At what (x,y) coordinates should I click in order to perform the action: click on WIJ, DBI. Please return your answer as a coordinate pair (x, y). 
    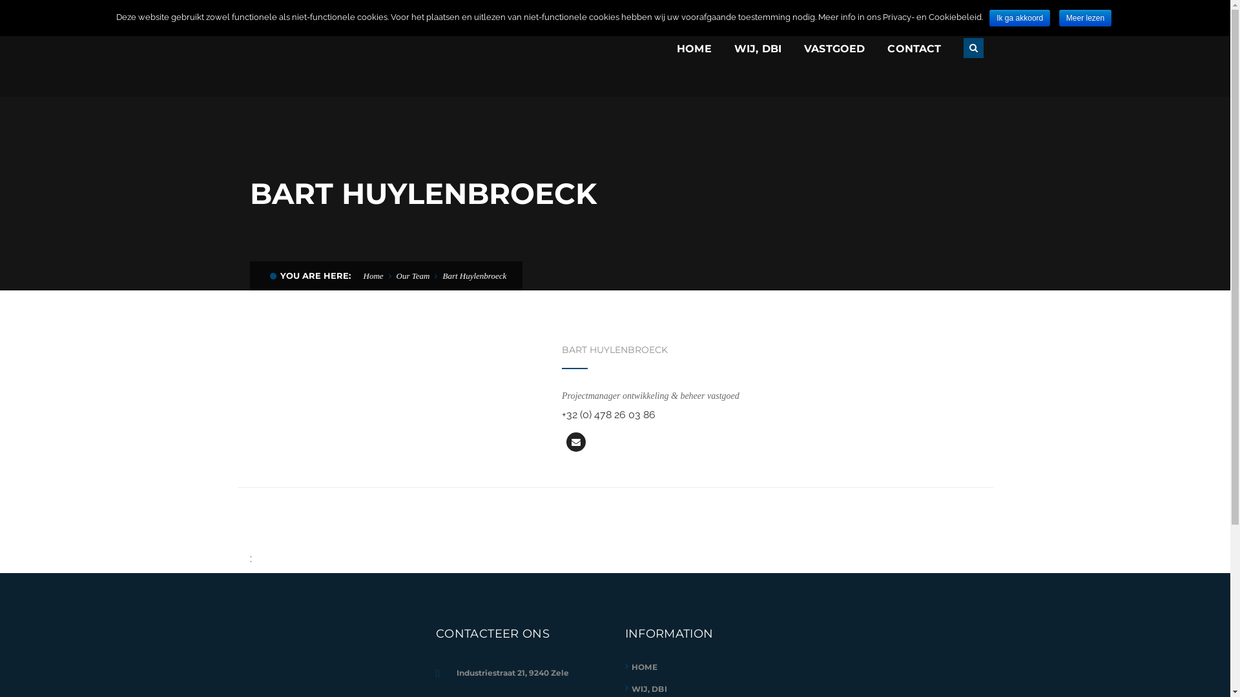
    Looking at the image, I should click on (650, 689).